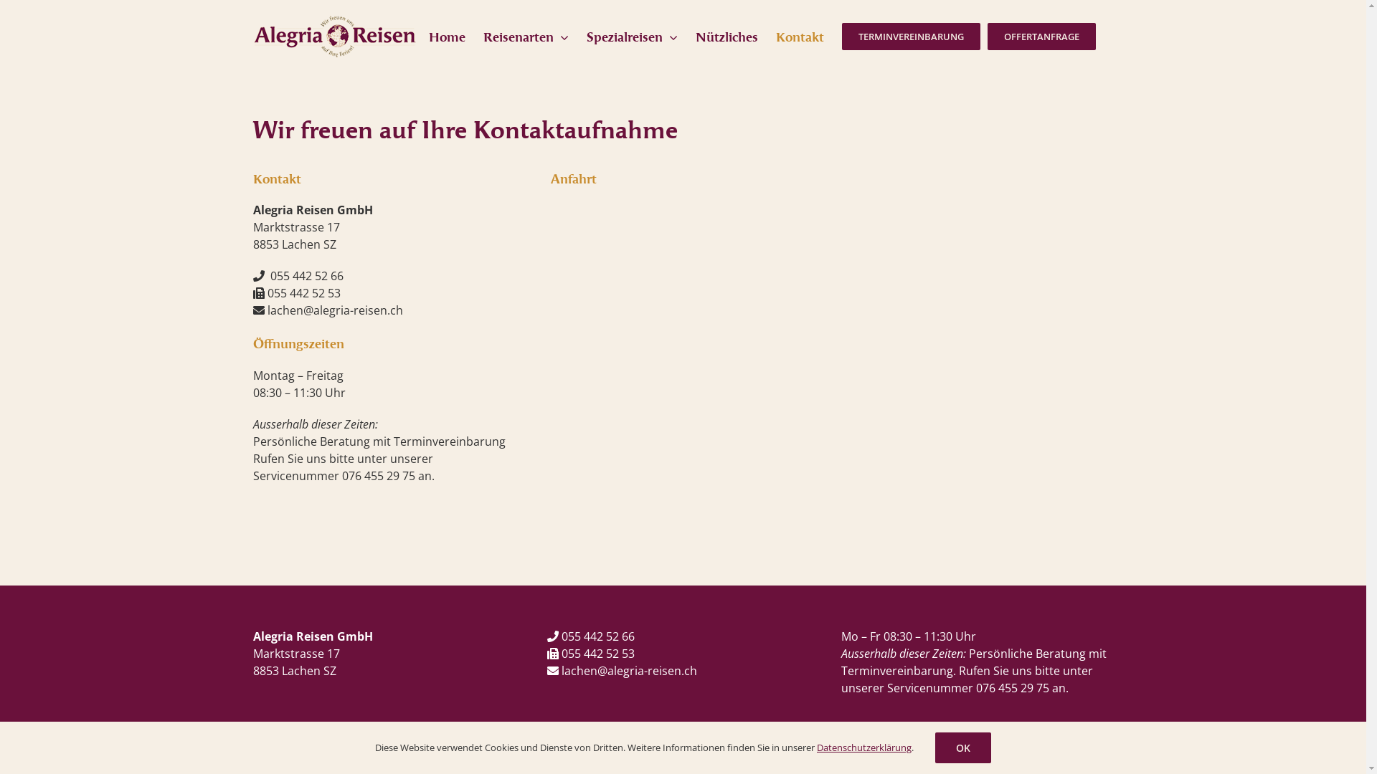  Describe the element at coordinates (275, 755) in the screenshot. I see `Impressum` at that location.